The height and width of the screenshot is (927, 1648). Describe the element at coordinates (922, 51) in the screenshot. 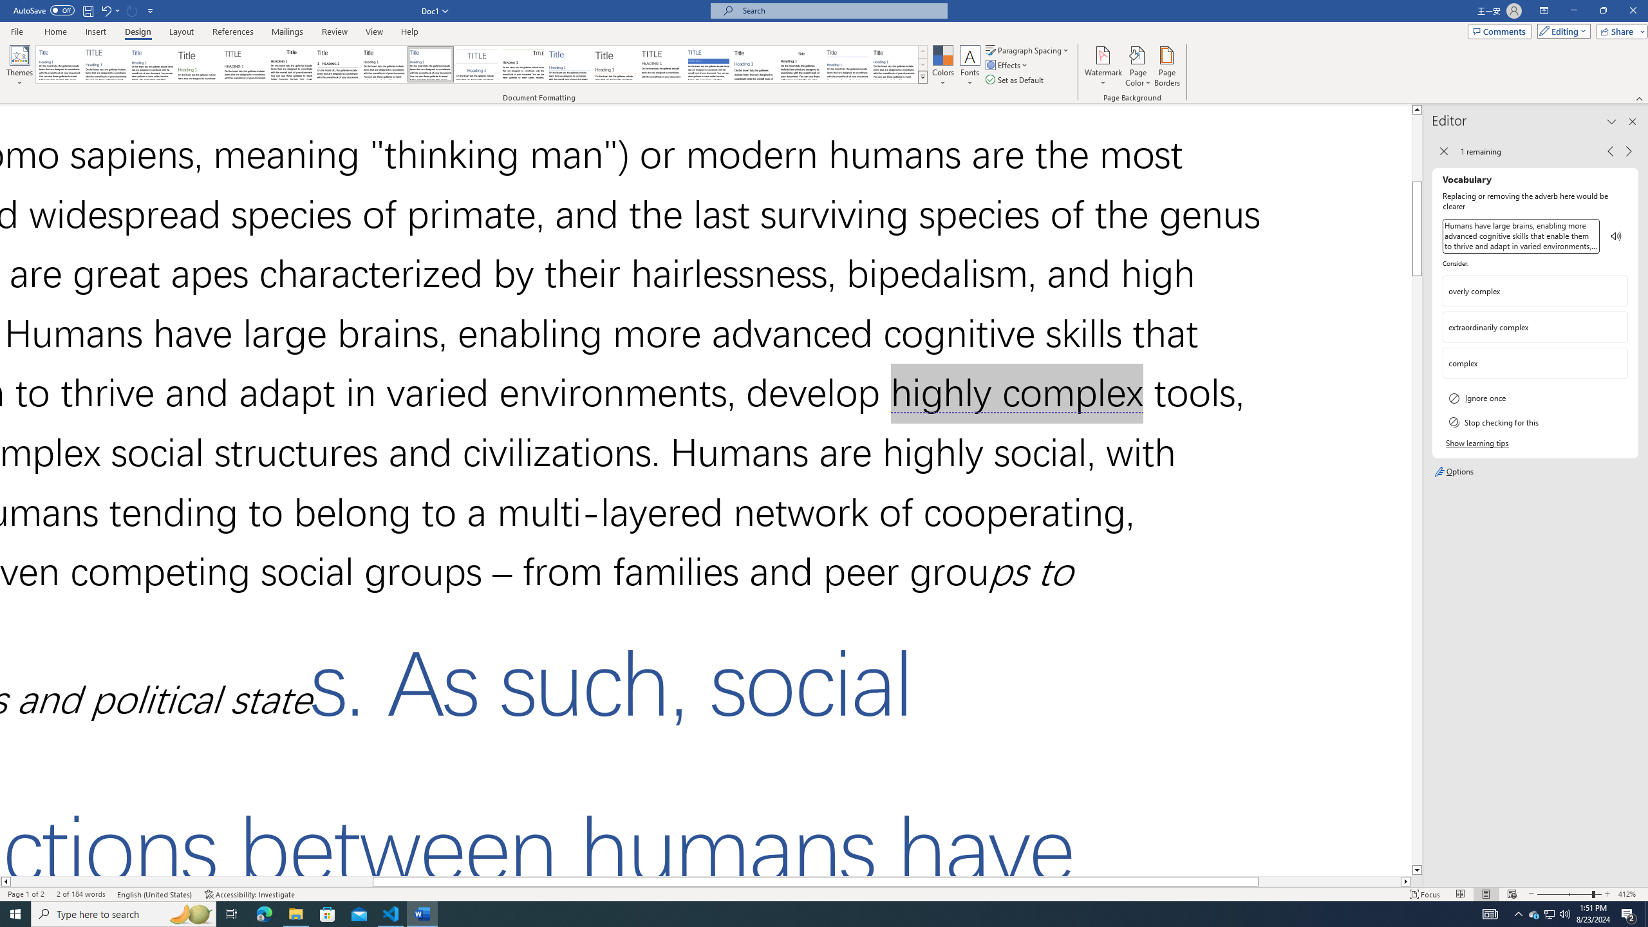

I see `Row up` at that location.